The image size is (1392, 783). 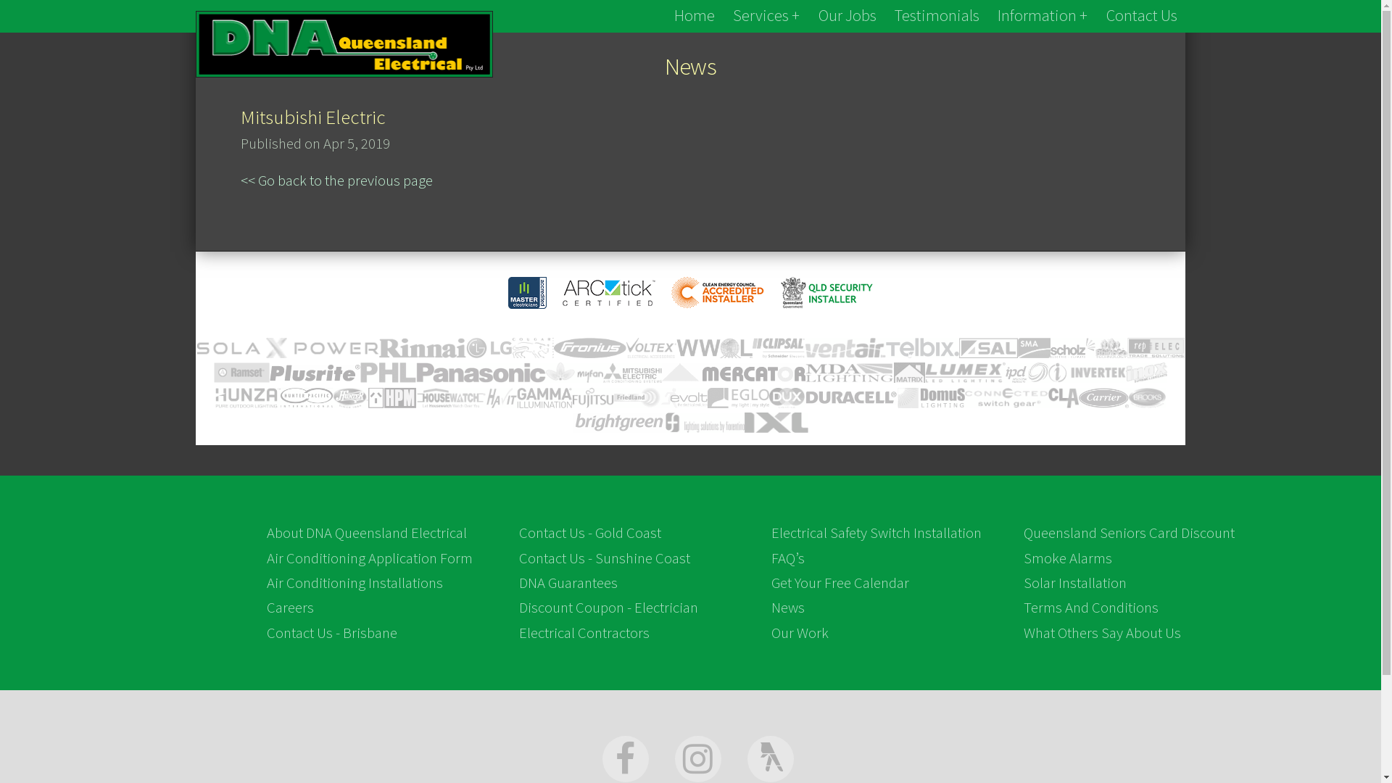 What do you see at coordinates (1073, 348) in the screenshot?
I see `Scholz Group` at bounding box center [1073, 348].